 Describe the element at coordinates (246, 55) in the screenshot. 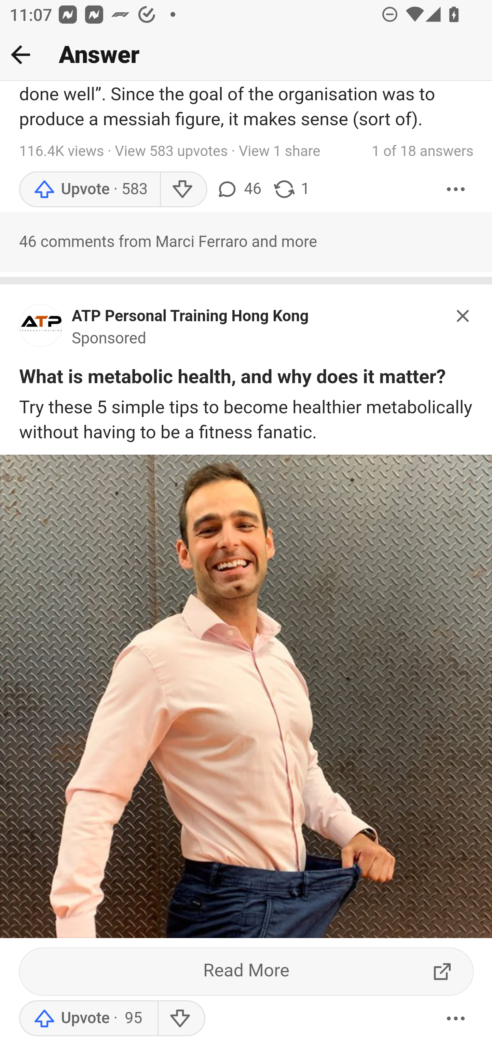

I see `Back Answer` at that location.